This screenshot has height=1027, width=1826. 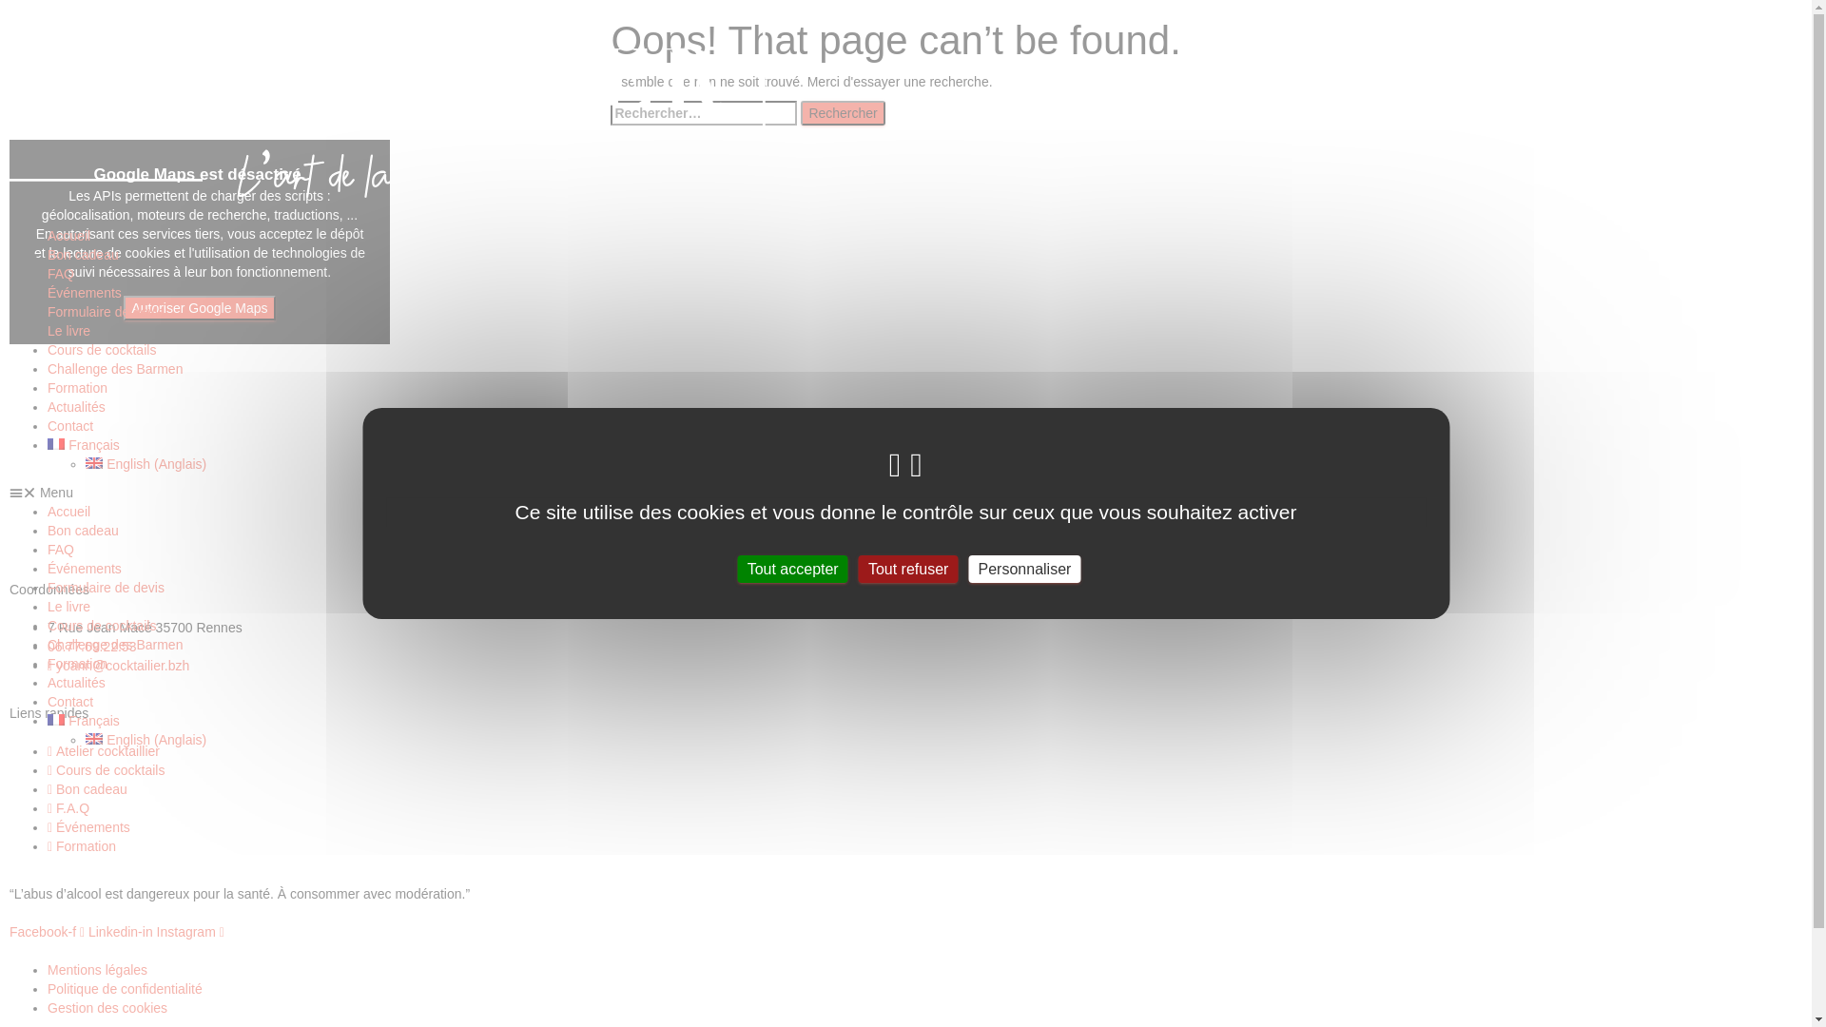 What do you see at coordinates (70, 426) in the screenshot?
I see `Contact` at bounding box center [70, 426].